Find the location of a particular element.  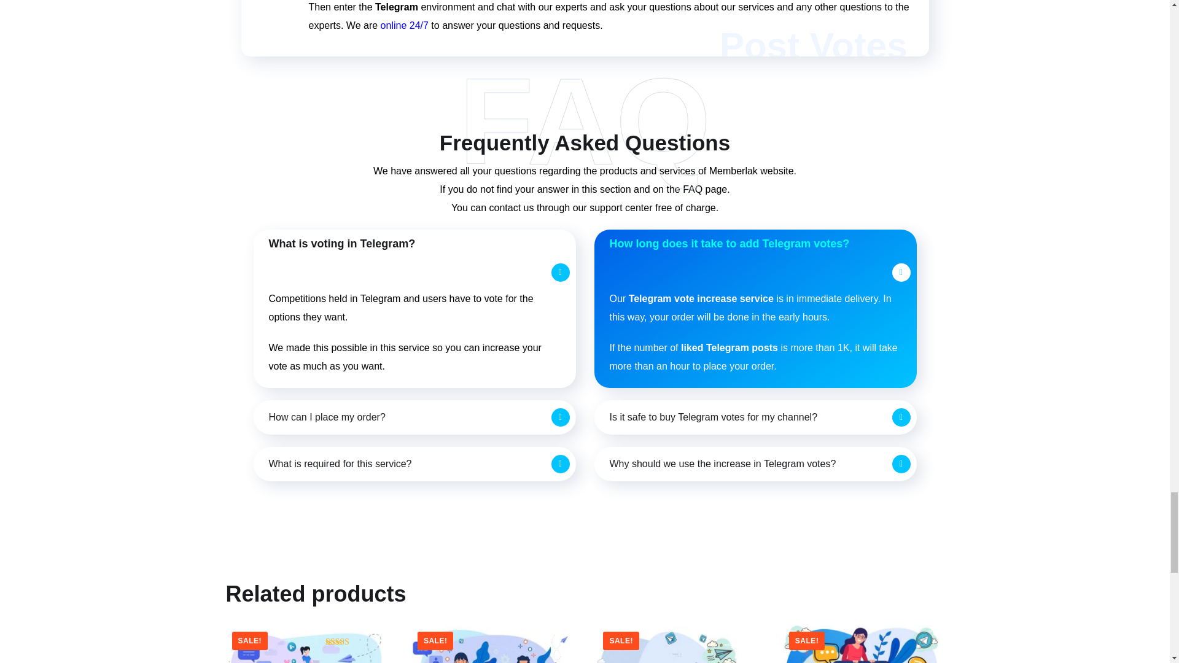

Buy Telegram Comments is located at coordinates (862, 645).